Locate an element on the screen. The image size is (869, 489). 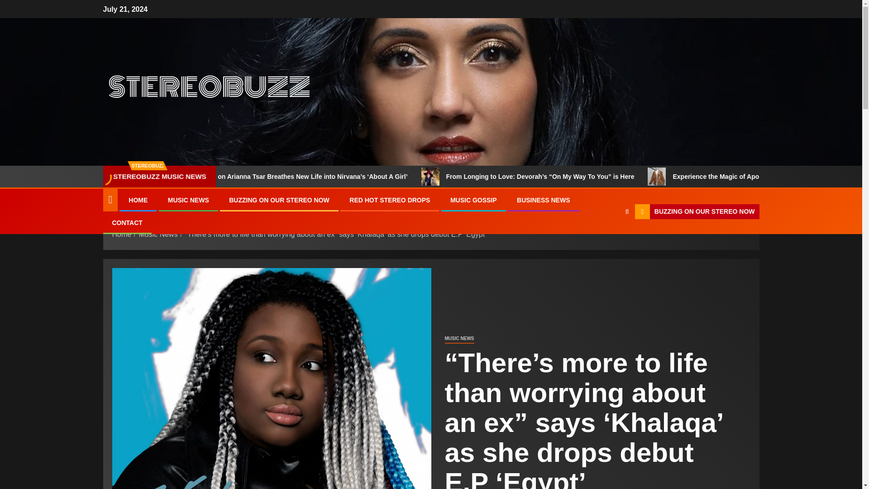
Search is located at coordinates (609, 239).